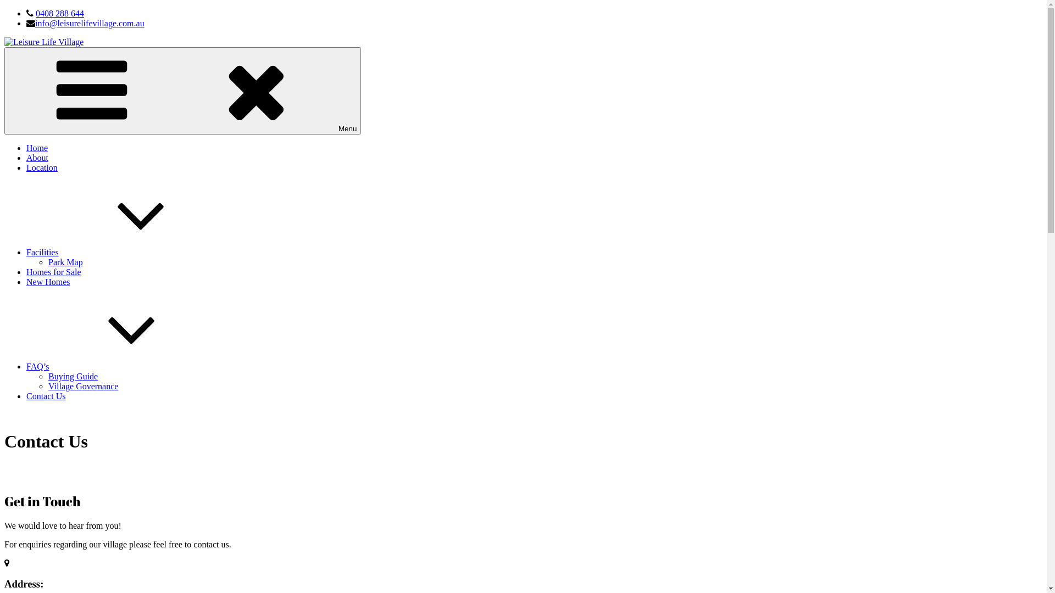  What do you see at coordinates (42, 168) in the screenshot?
I see `Location` at bounding box center [42, 168].